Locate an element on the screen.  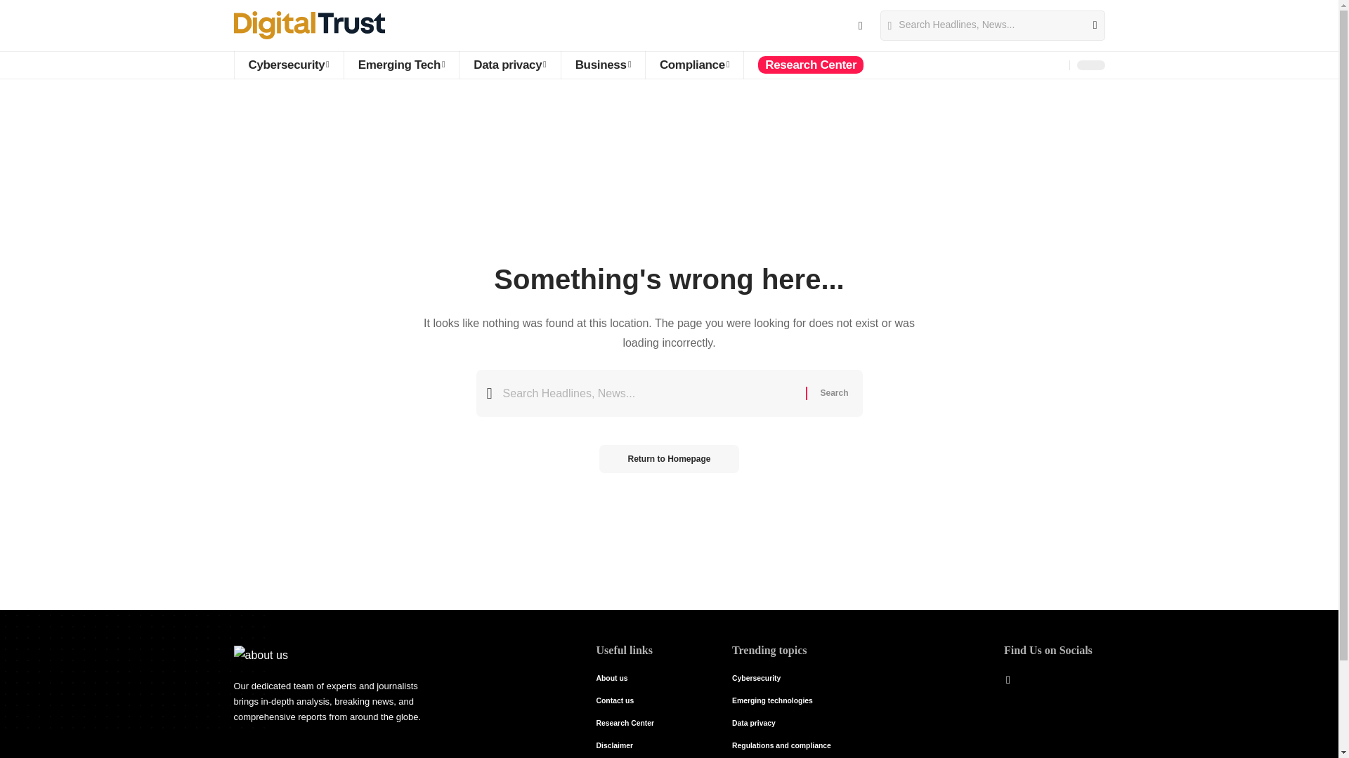
Data privacy is located at coordinates (509, 65).